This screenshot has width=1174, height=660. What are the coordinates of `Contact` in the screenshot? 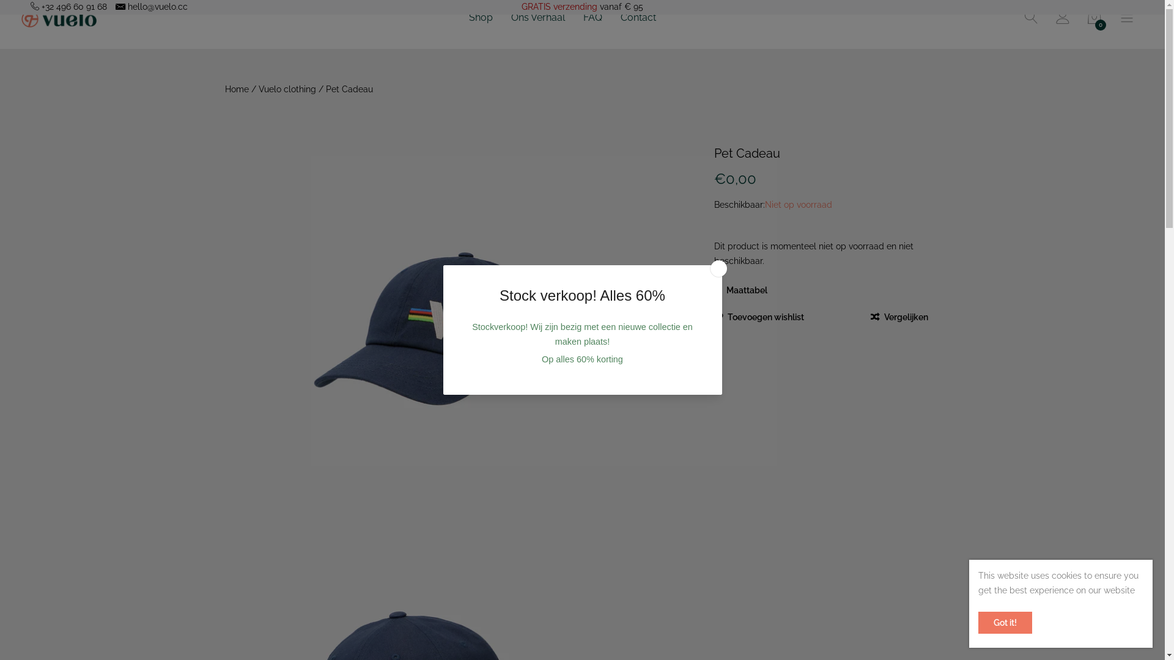 It's located at (638, 18).